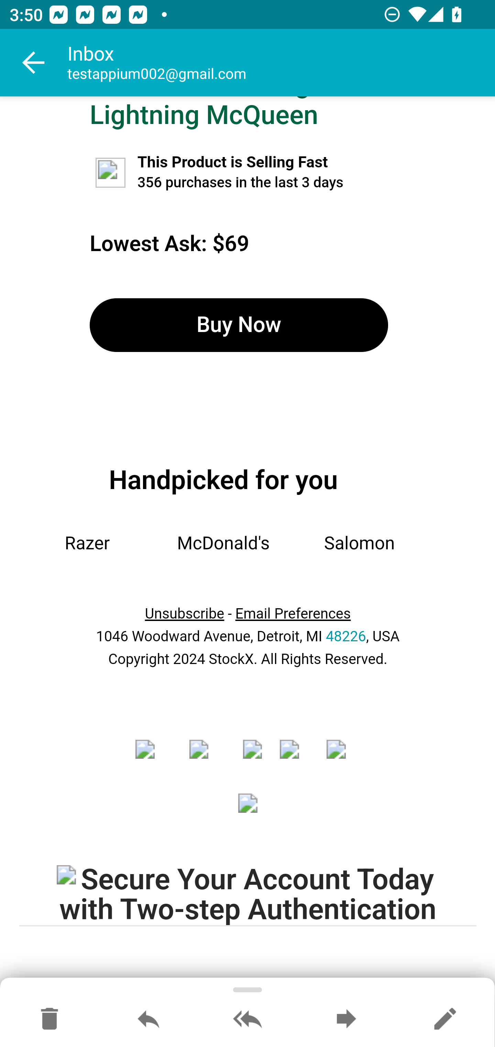 The image size is (495, 1047). Describe the element at coordinates (346, 637) in the screenshot. I see `48226` at that location.